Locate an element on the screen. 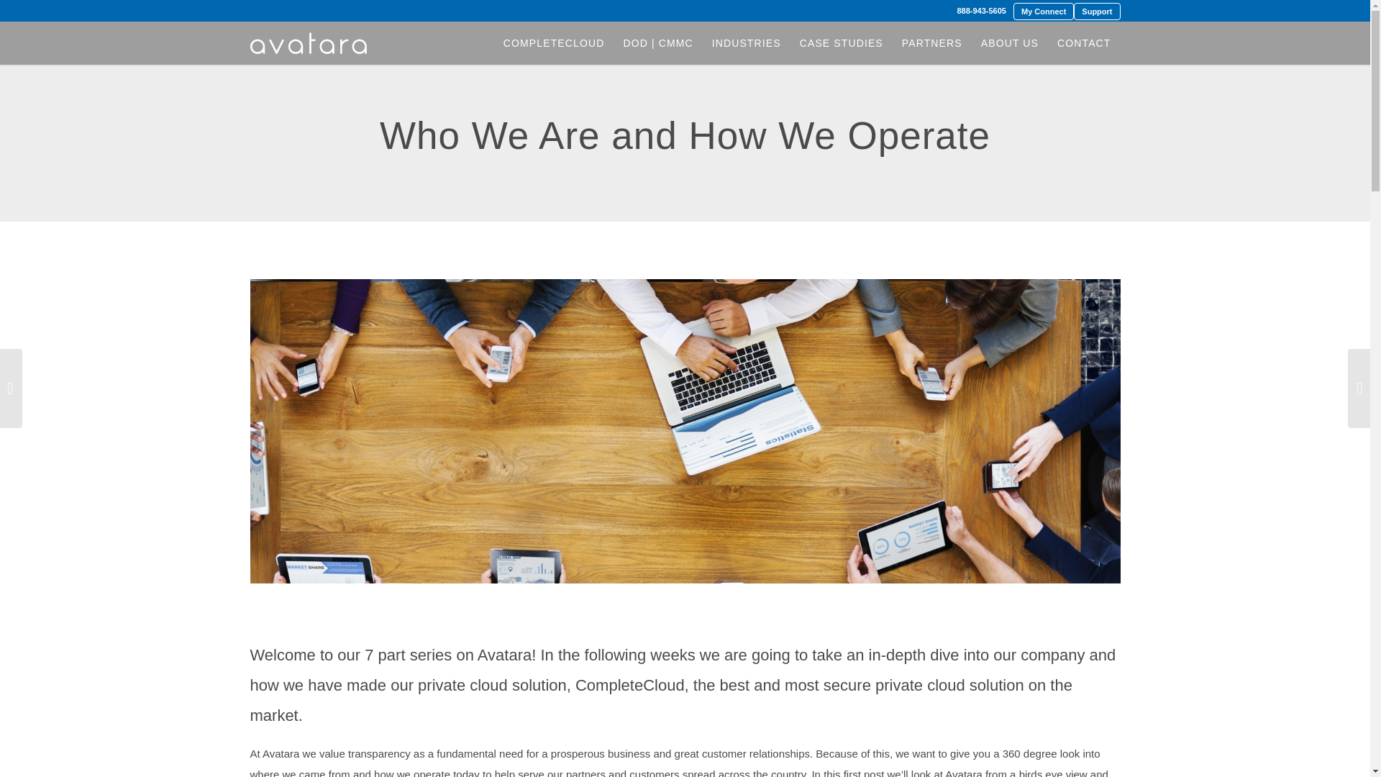 The width and height of the screenshot is (1381, 777). INDUSTRIES is located at coordinates (747, 43).